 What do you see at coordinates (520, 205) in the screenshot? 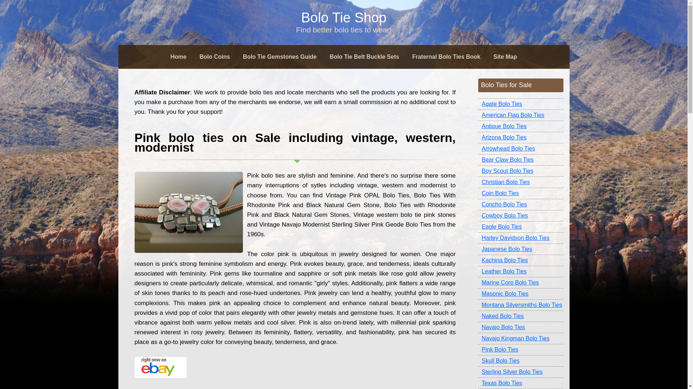
I see `Concho Bolo Ties` at bounding box center [520, 205].